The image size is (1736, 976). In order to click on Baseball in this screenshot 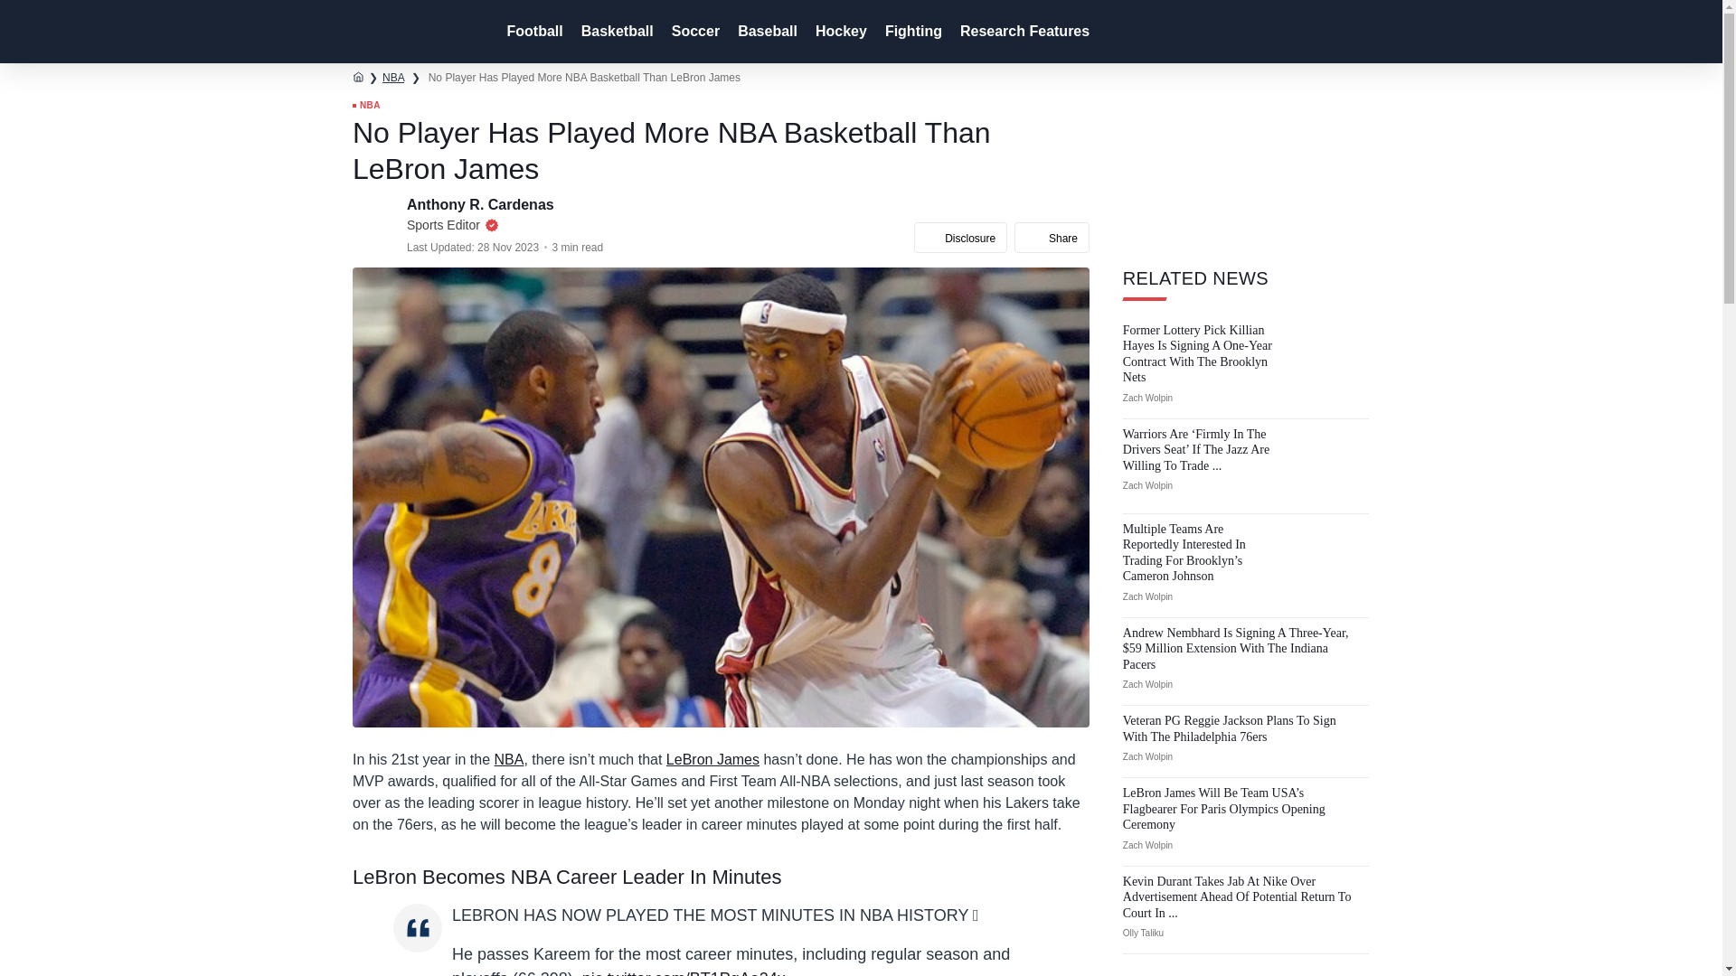, I will do `click(766, 32)`.